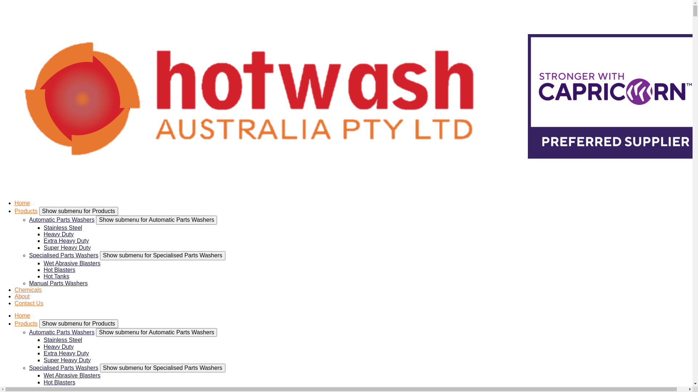 The height and width of the screenshot is (392, 698). Describe the element at coordinates (26, 211) in the screenshot. I see `Products` at that location.